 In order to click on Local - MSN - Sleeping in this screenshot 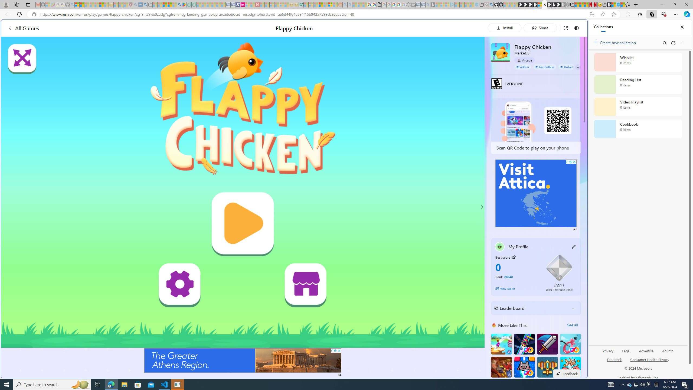, I will do `click(126, 5)`.